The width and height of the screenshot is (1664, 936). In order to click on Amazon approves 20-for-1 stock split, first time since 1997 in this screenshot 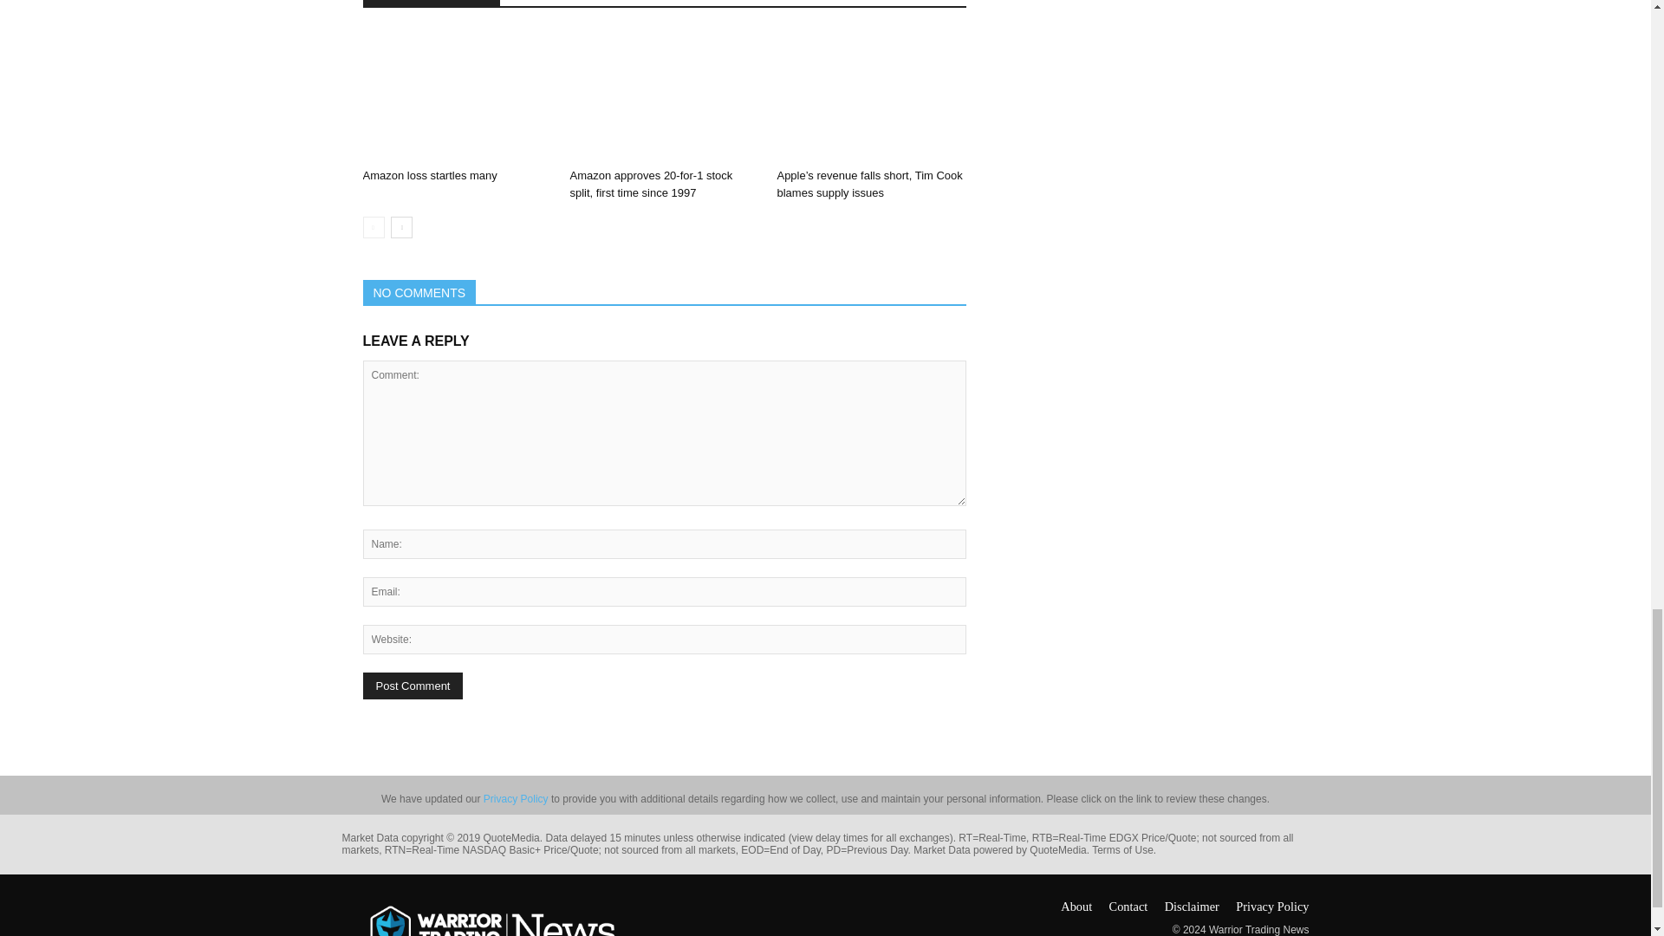, I will do `click(664, 95)`.